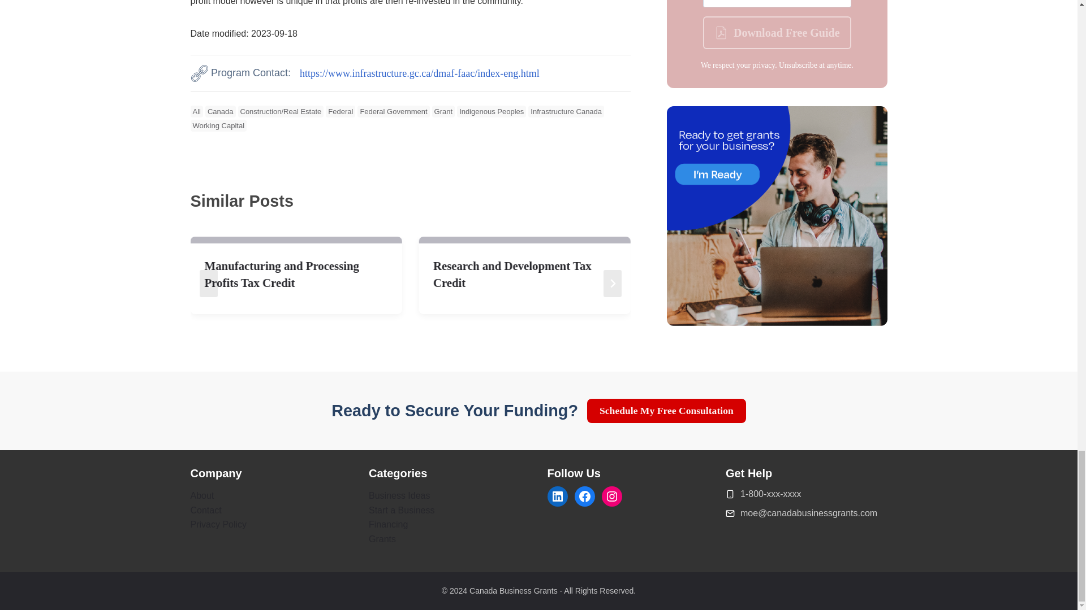 The width and height of the screenshot is (1086, 610). What do you see at coordinates (220, 112) in the screenshot?
I see `Canada` at bounding box center [220, 112].